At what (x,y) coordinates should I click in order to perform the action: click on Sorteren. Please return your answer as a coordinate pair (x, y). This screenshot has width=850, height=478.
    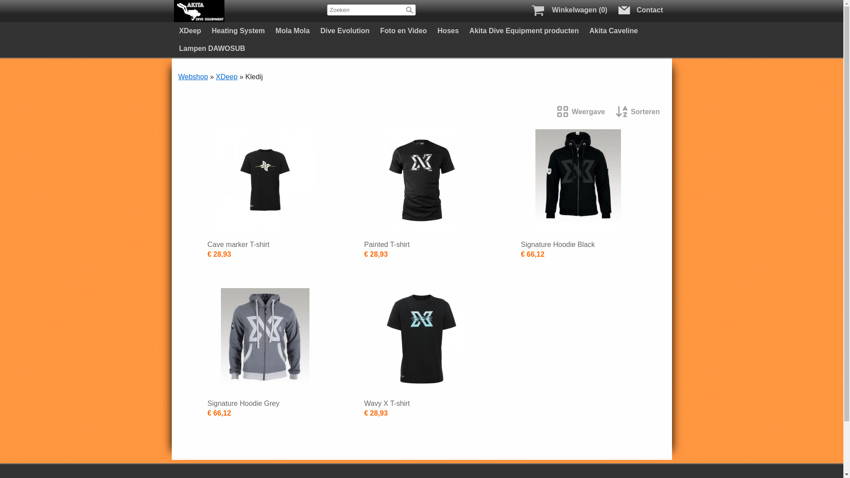
    Looking at the image, I should click on (638, 112).